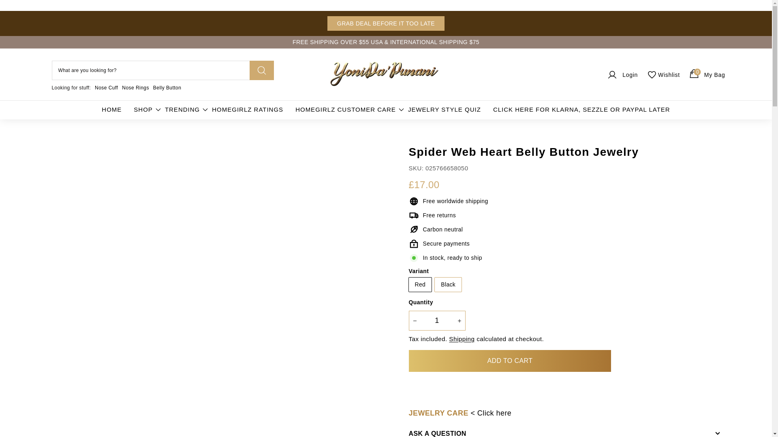 Image resolution: width=778 pixels, height=437 pixels. I want to click on GRAB DEAL BEFORE IT TOO LATE, so click(663, 74).